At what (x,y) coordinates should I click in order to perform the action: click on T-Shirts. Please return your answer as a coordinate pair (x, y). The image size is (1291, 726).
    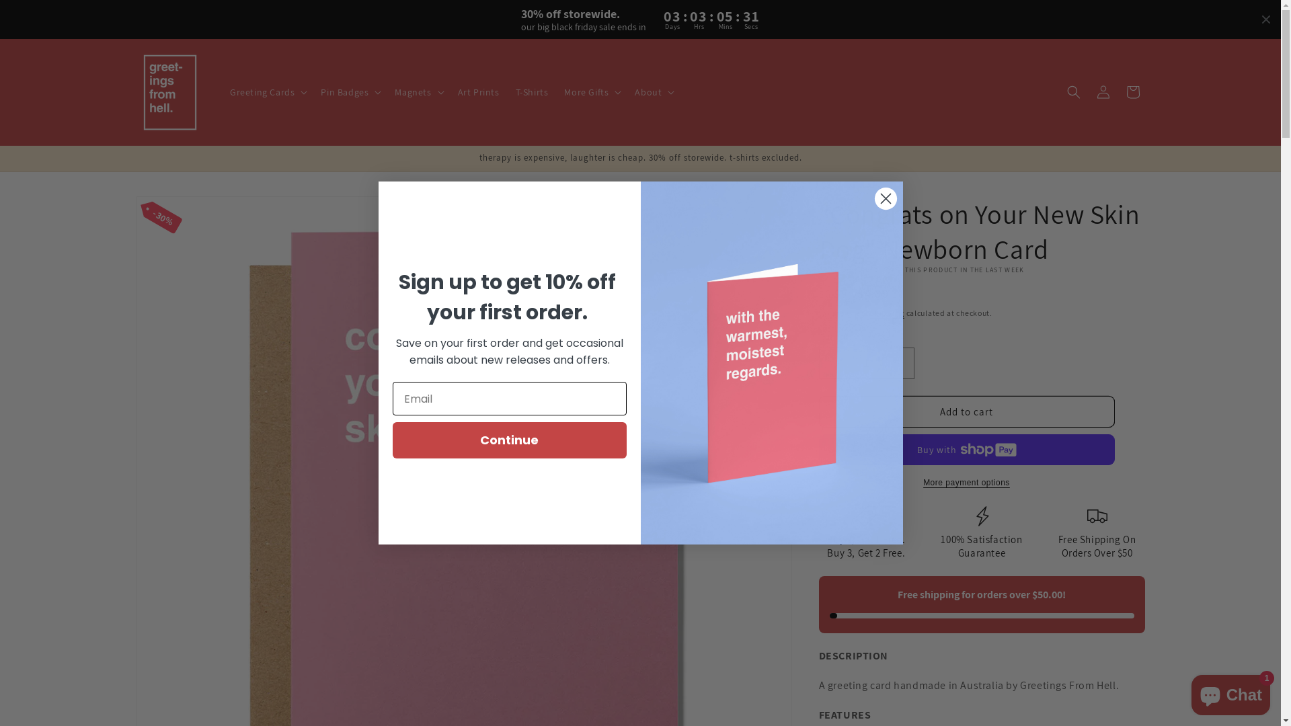
    Looking at the image, I should click on (533, 92).